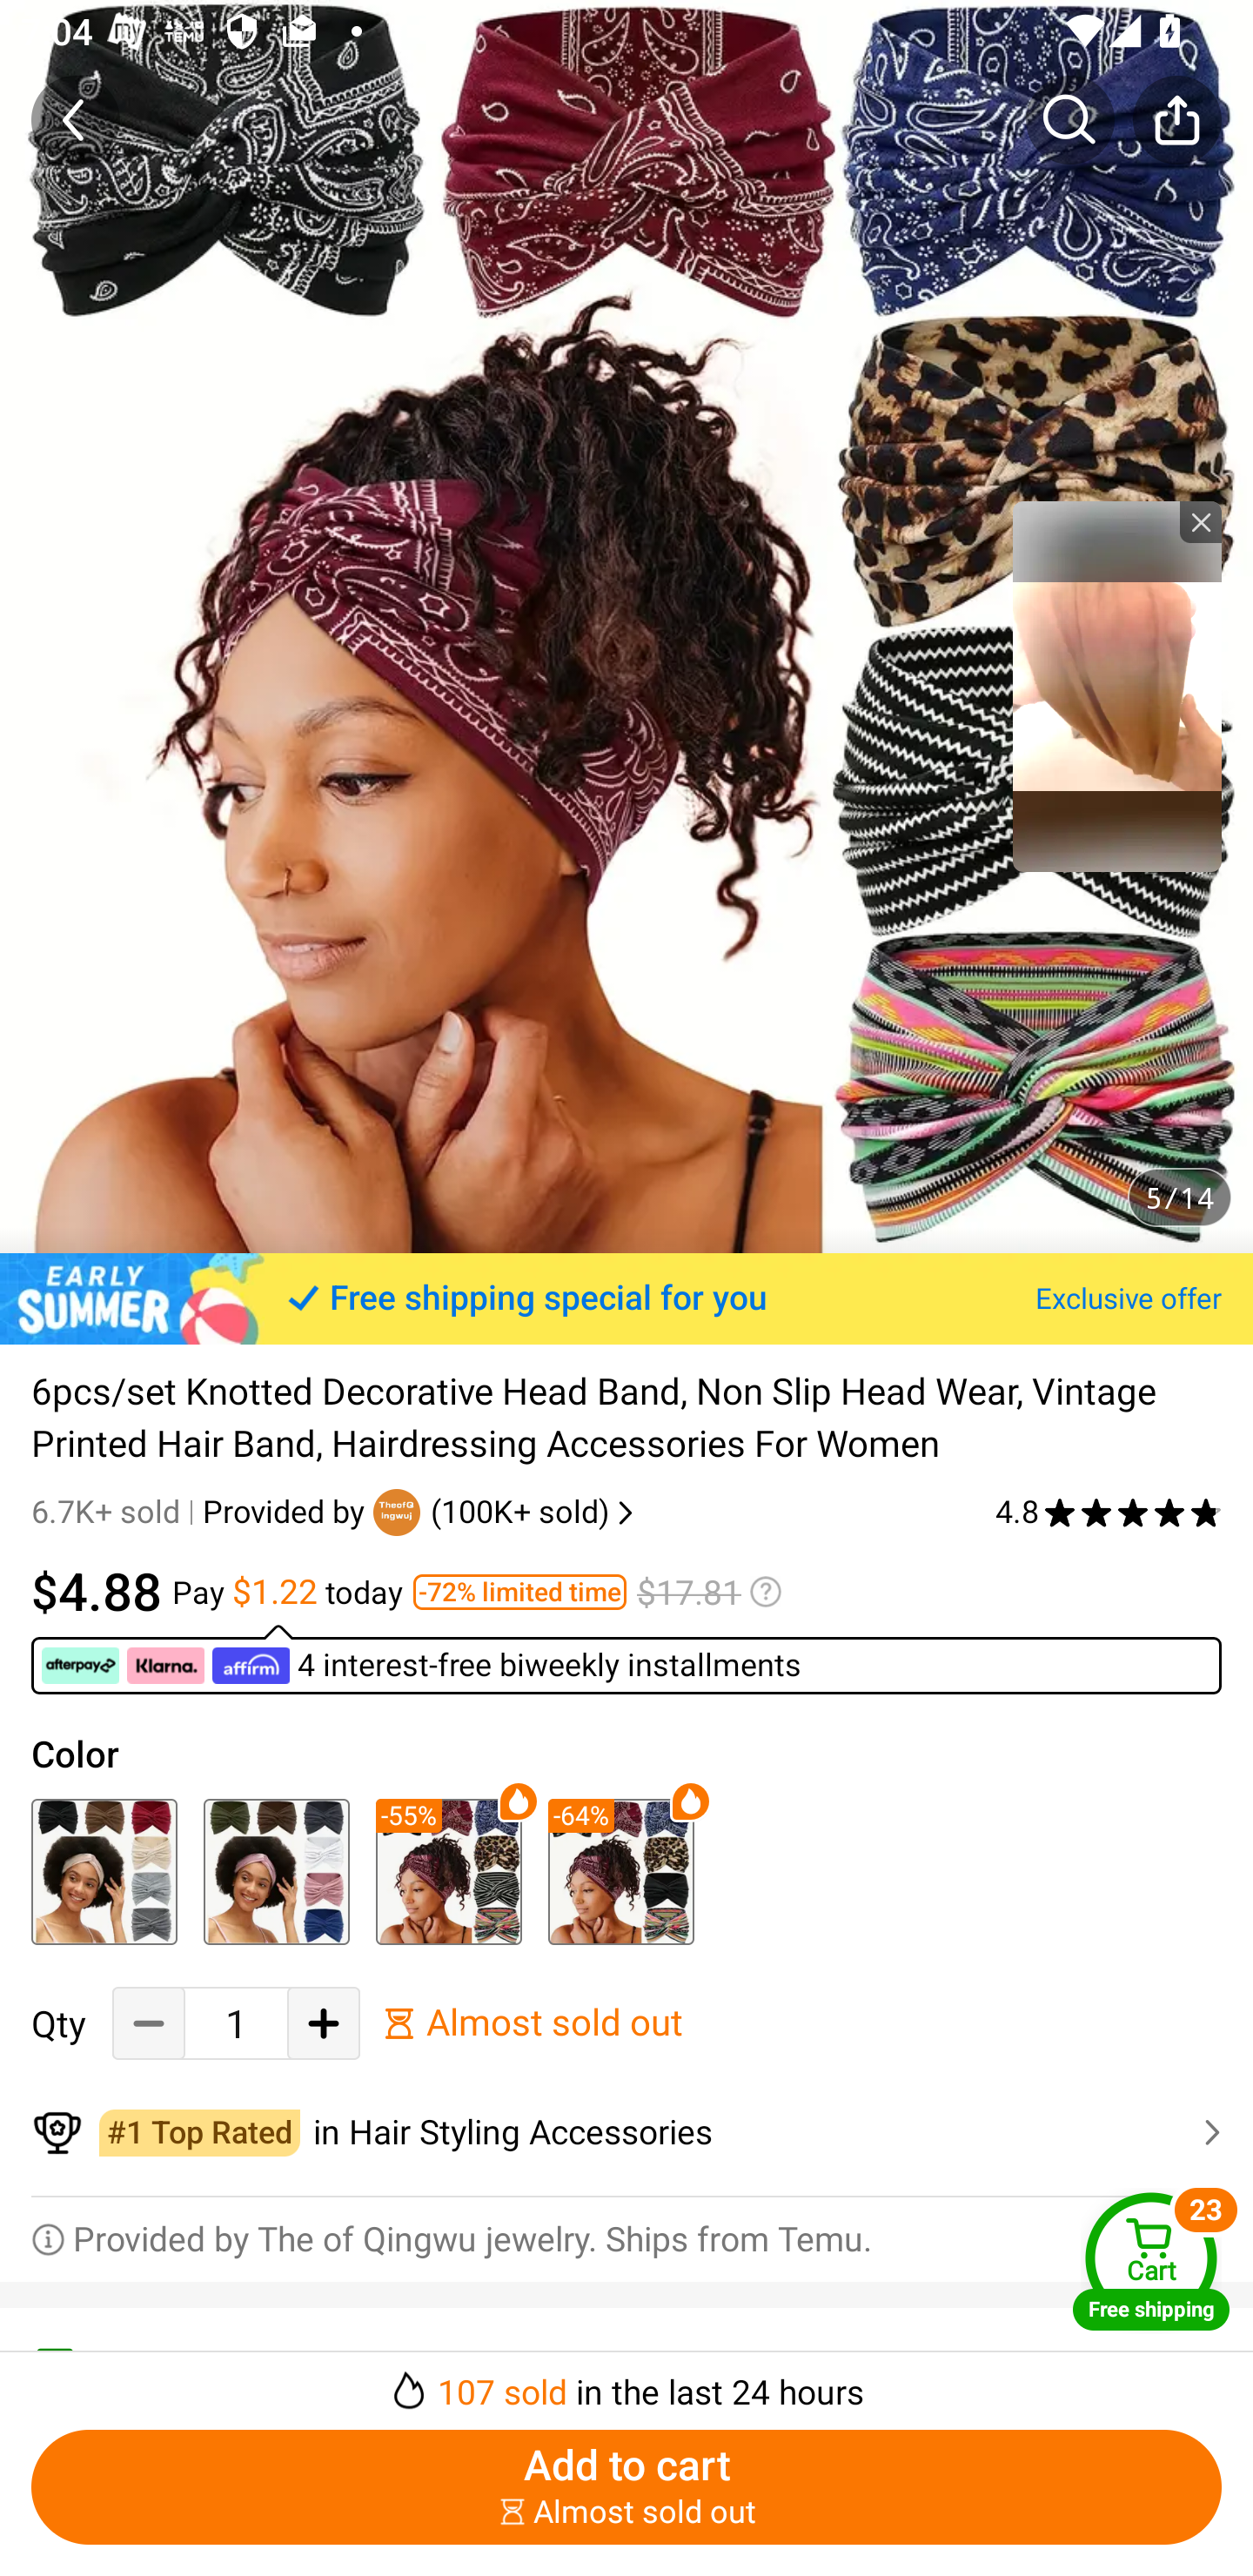 Image resolution: width=1253 pixels, height=2576 pixels. What do you see at coordinates (1151, 2260) in the screenshot?
I see `Cart Free shipping Cart` at bounding box center [1151, 2260].